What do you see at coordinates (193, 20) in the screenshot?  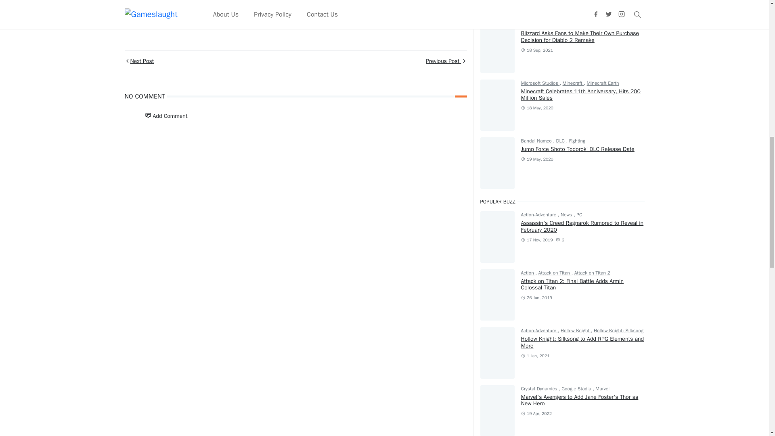 I see `Fishing Cactus` at bounding box center [193, 20].